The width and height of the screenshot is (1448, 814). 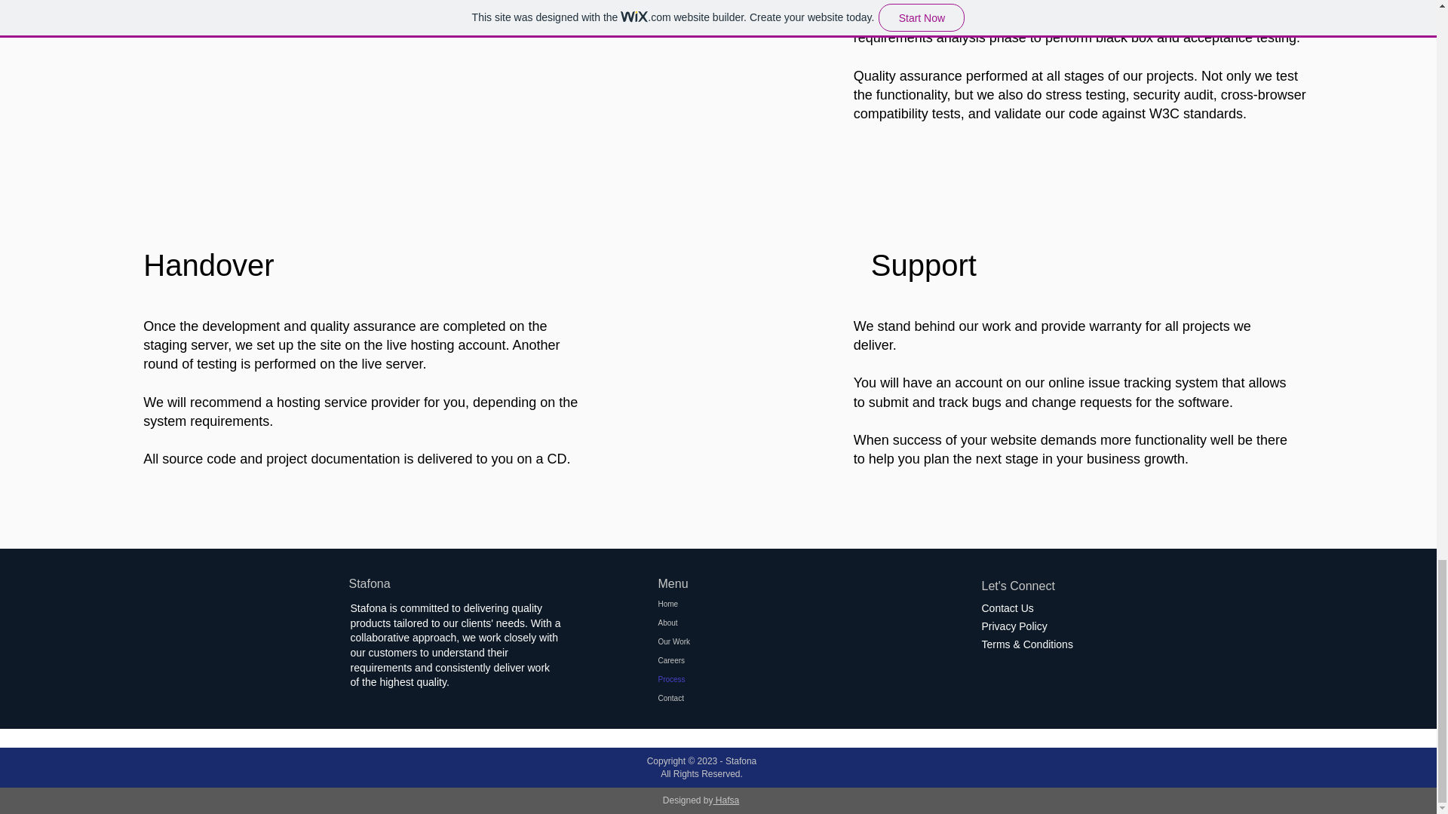 I want to click on Process, so click(x=710, y=678).